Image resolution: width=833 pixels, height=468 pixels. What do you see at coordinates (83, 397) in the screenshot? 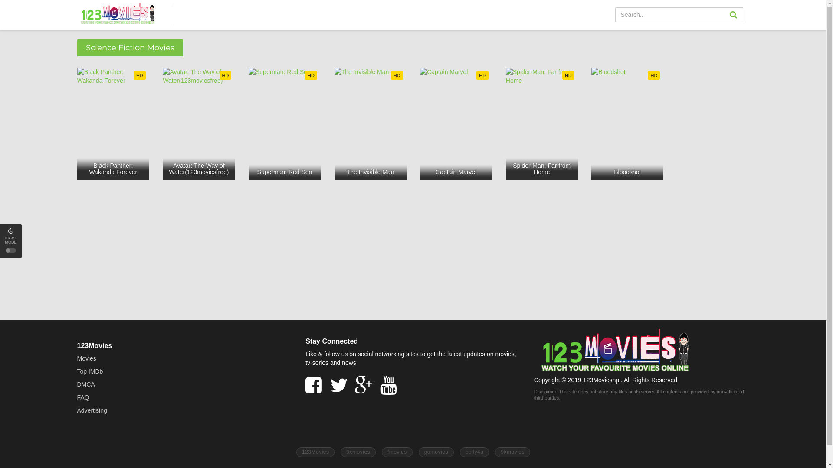
I see `FAQ` at bounding box center [83, 397].